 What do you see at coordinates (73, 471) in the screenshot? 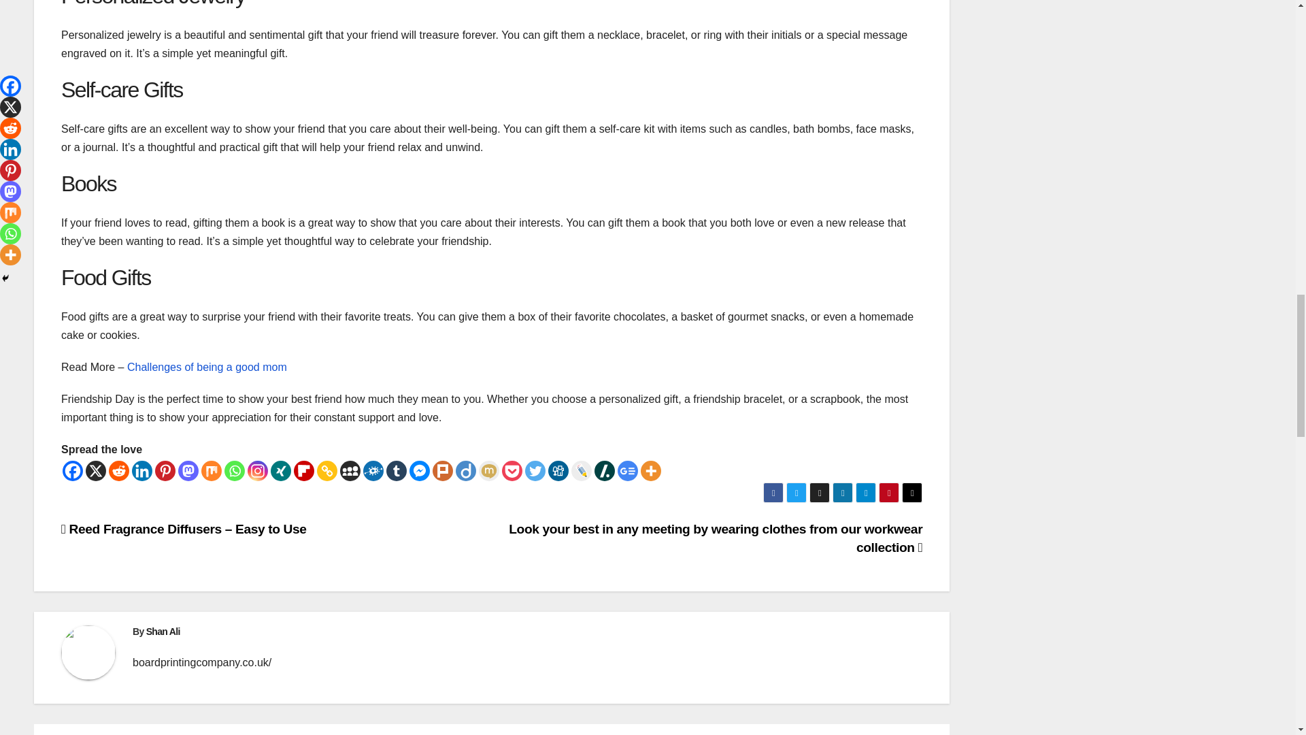
I see `Facebook` at bounding box center [73, 471].